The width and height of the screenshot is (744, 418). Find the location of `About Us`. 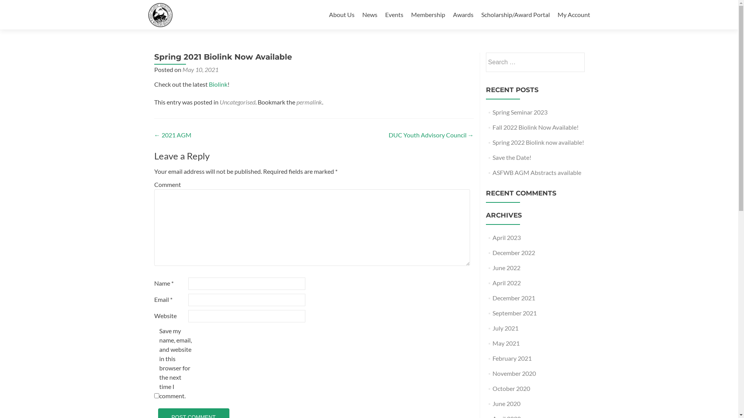

About Us is located at coordinates (341, 15).